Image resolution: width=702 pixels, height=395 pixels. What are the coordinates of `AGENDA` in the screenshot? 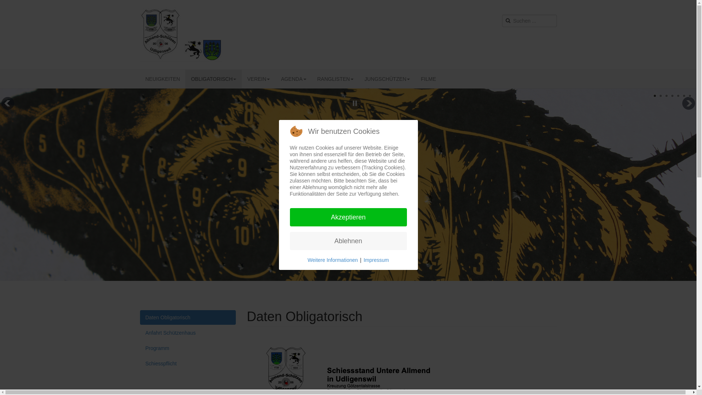 It's located at (293, 79).